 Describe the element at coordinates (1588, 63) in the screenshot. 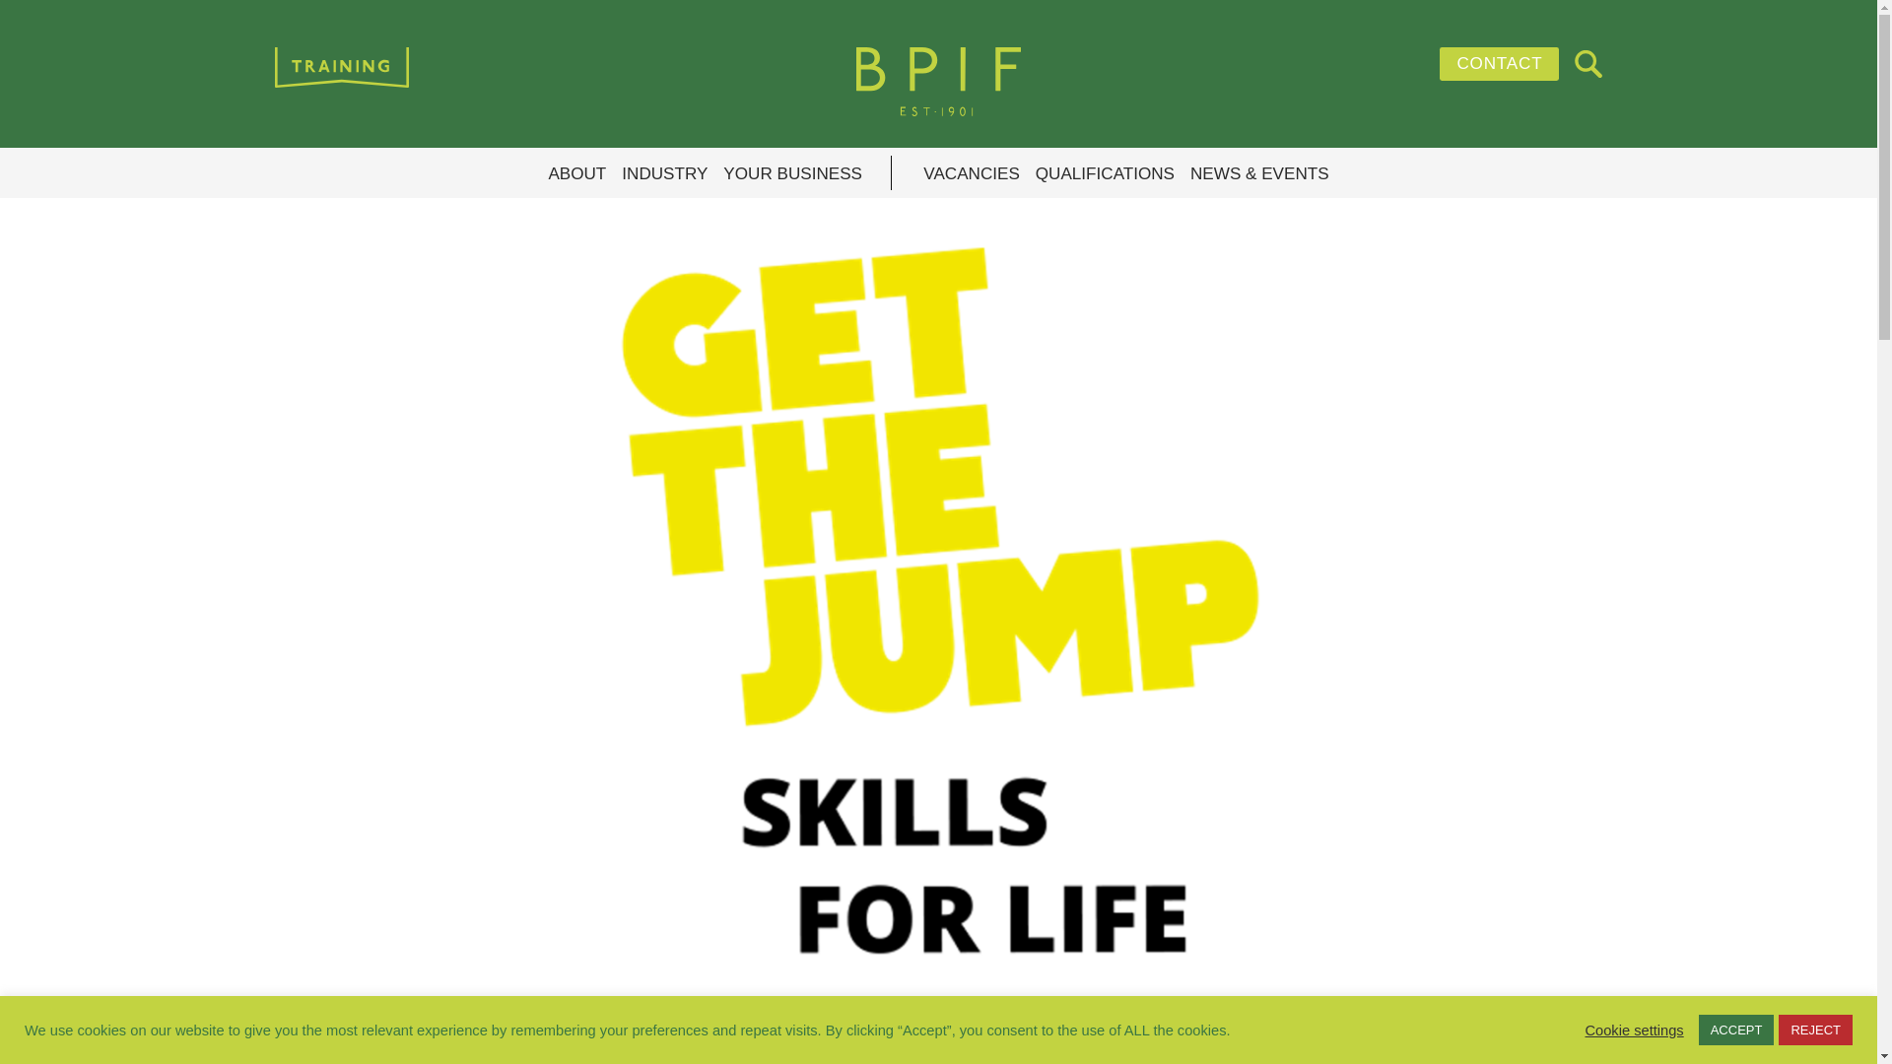

I see `Toggle search bar` at that location.